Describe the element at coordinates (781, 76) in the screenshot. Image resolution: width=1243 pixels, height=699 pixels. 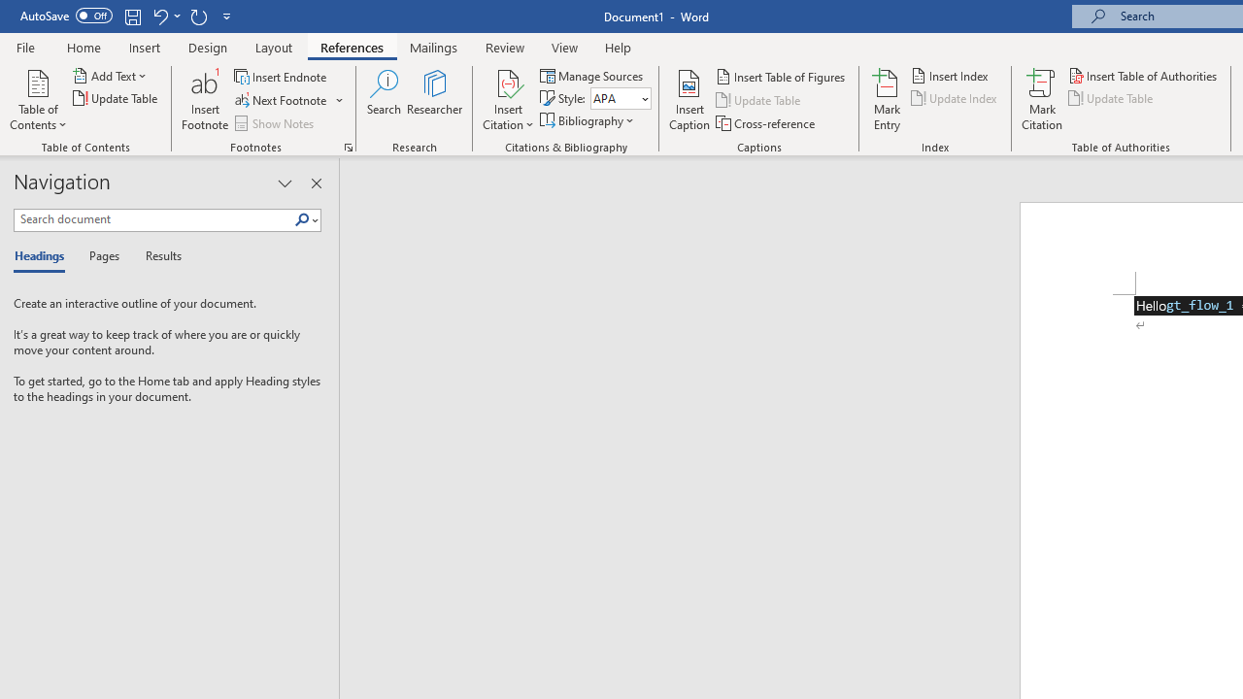
I see `Insert Table of Figures...` at that location.